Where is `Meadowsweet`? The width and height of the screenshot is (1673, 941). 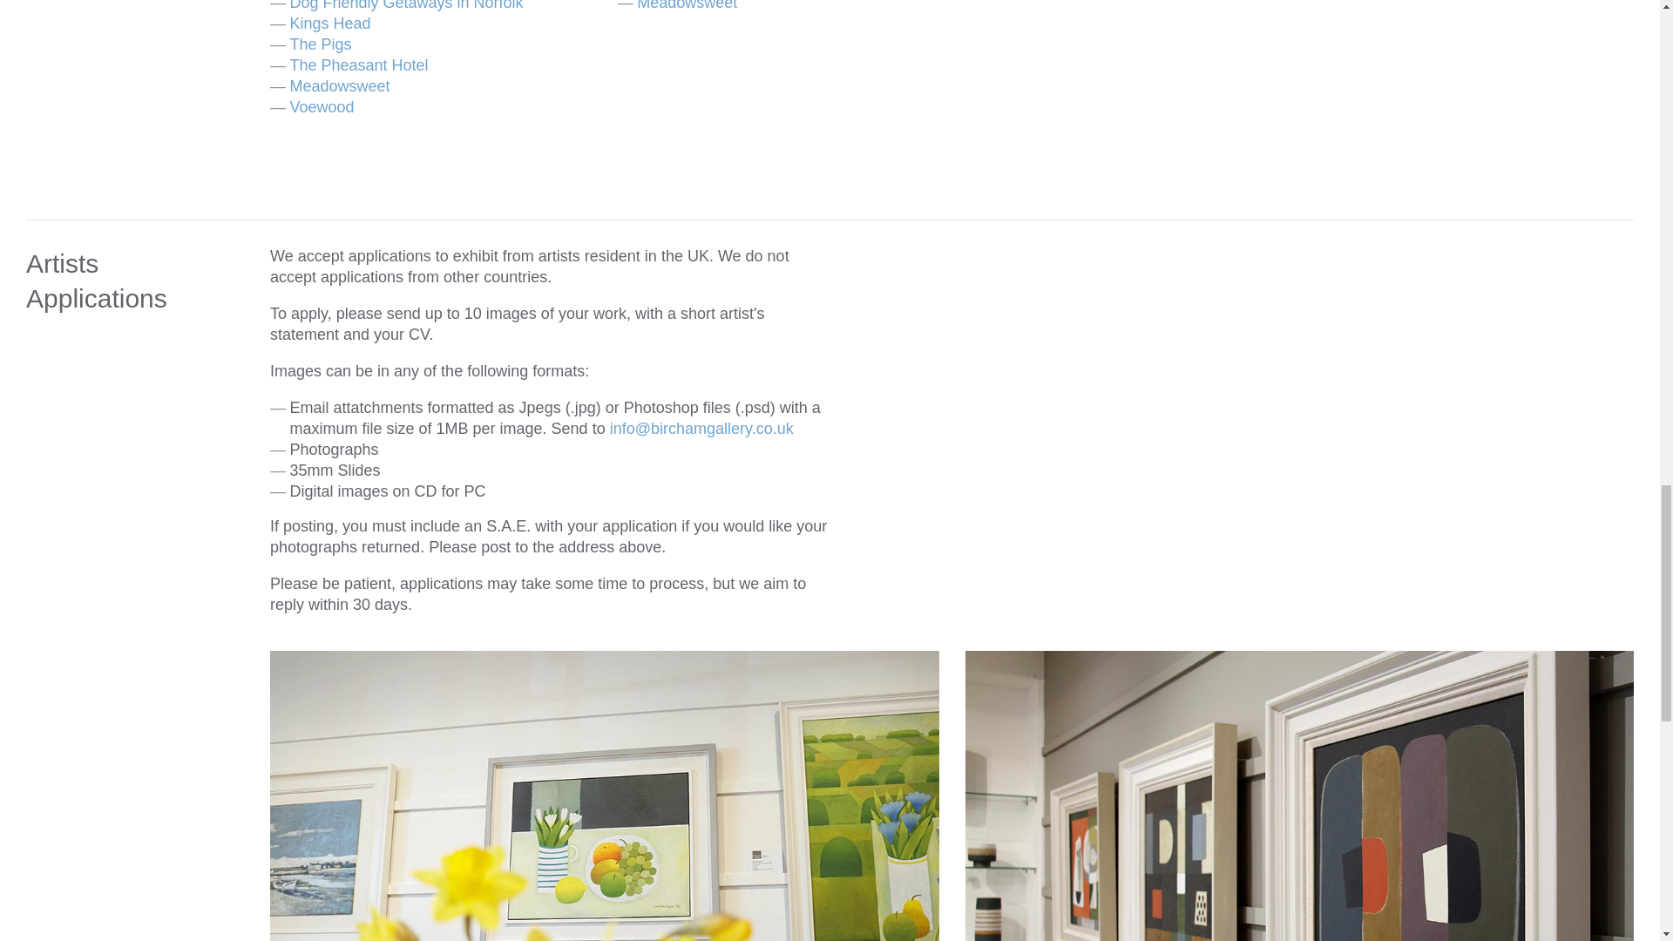
Meadowsweet is located at coordinates (687, 5).